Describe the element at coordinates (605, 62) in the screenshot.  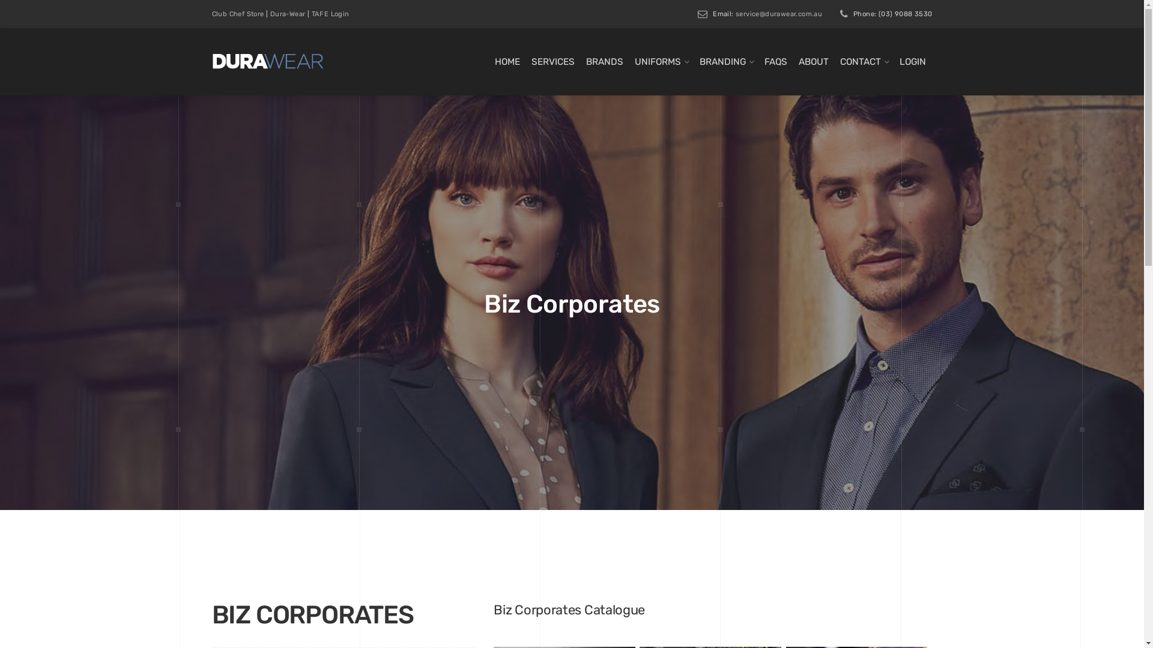
I see `BRANDS` at that location.